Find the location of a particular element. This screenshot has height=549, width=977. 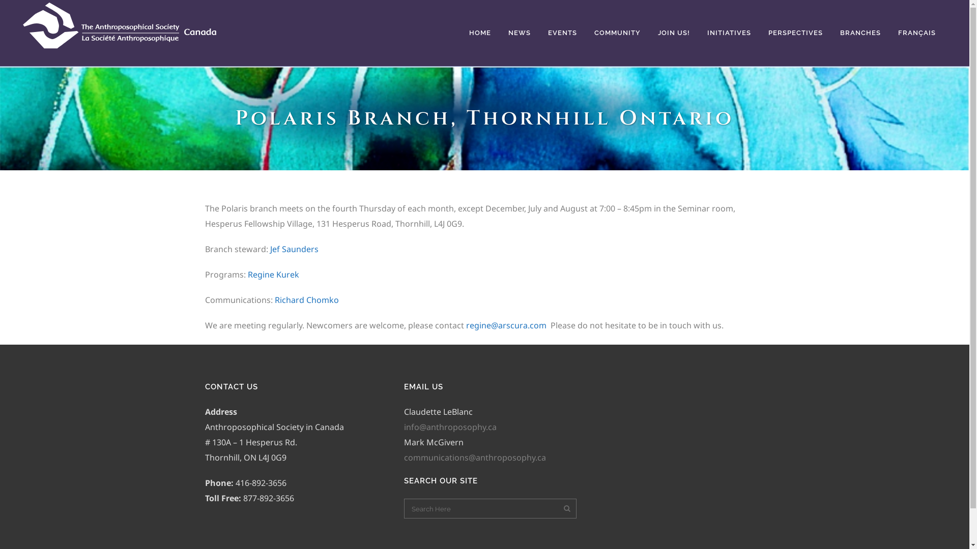

Richard Chomko is located at coordinates (307, 300).